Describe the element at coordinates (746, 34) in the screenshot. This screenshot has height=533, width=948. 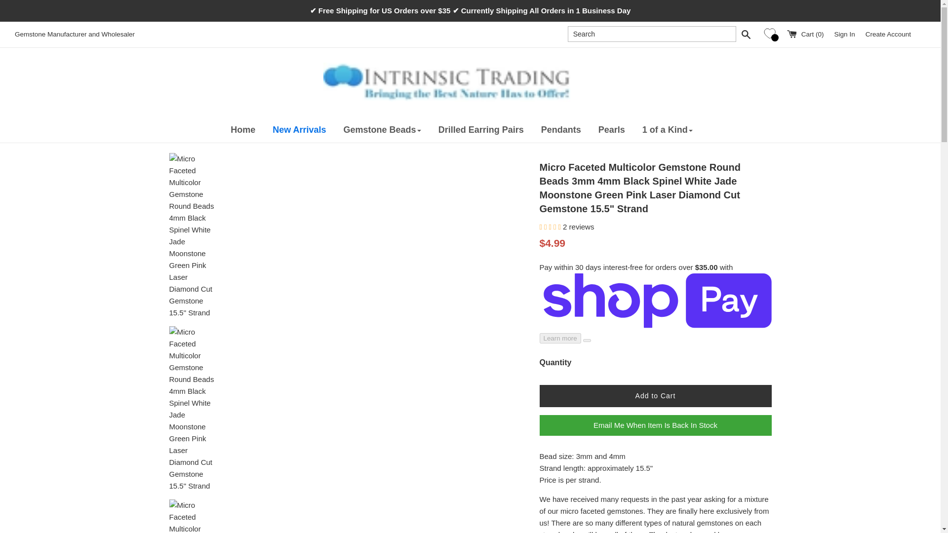
I see `Search` at that location.